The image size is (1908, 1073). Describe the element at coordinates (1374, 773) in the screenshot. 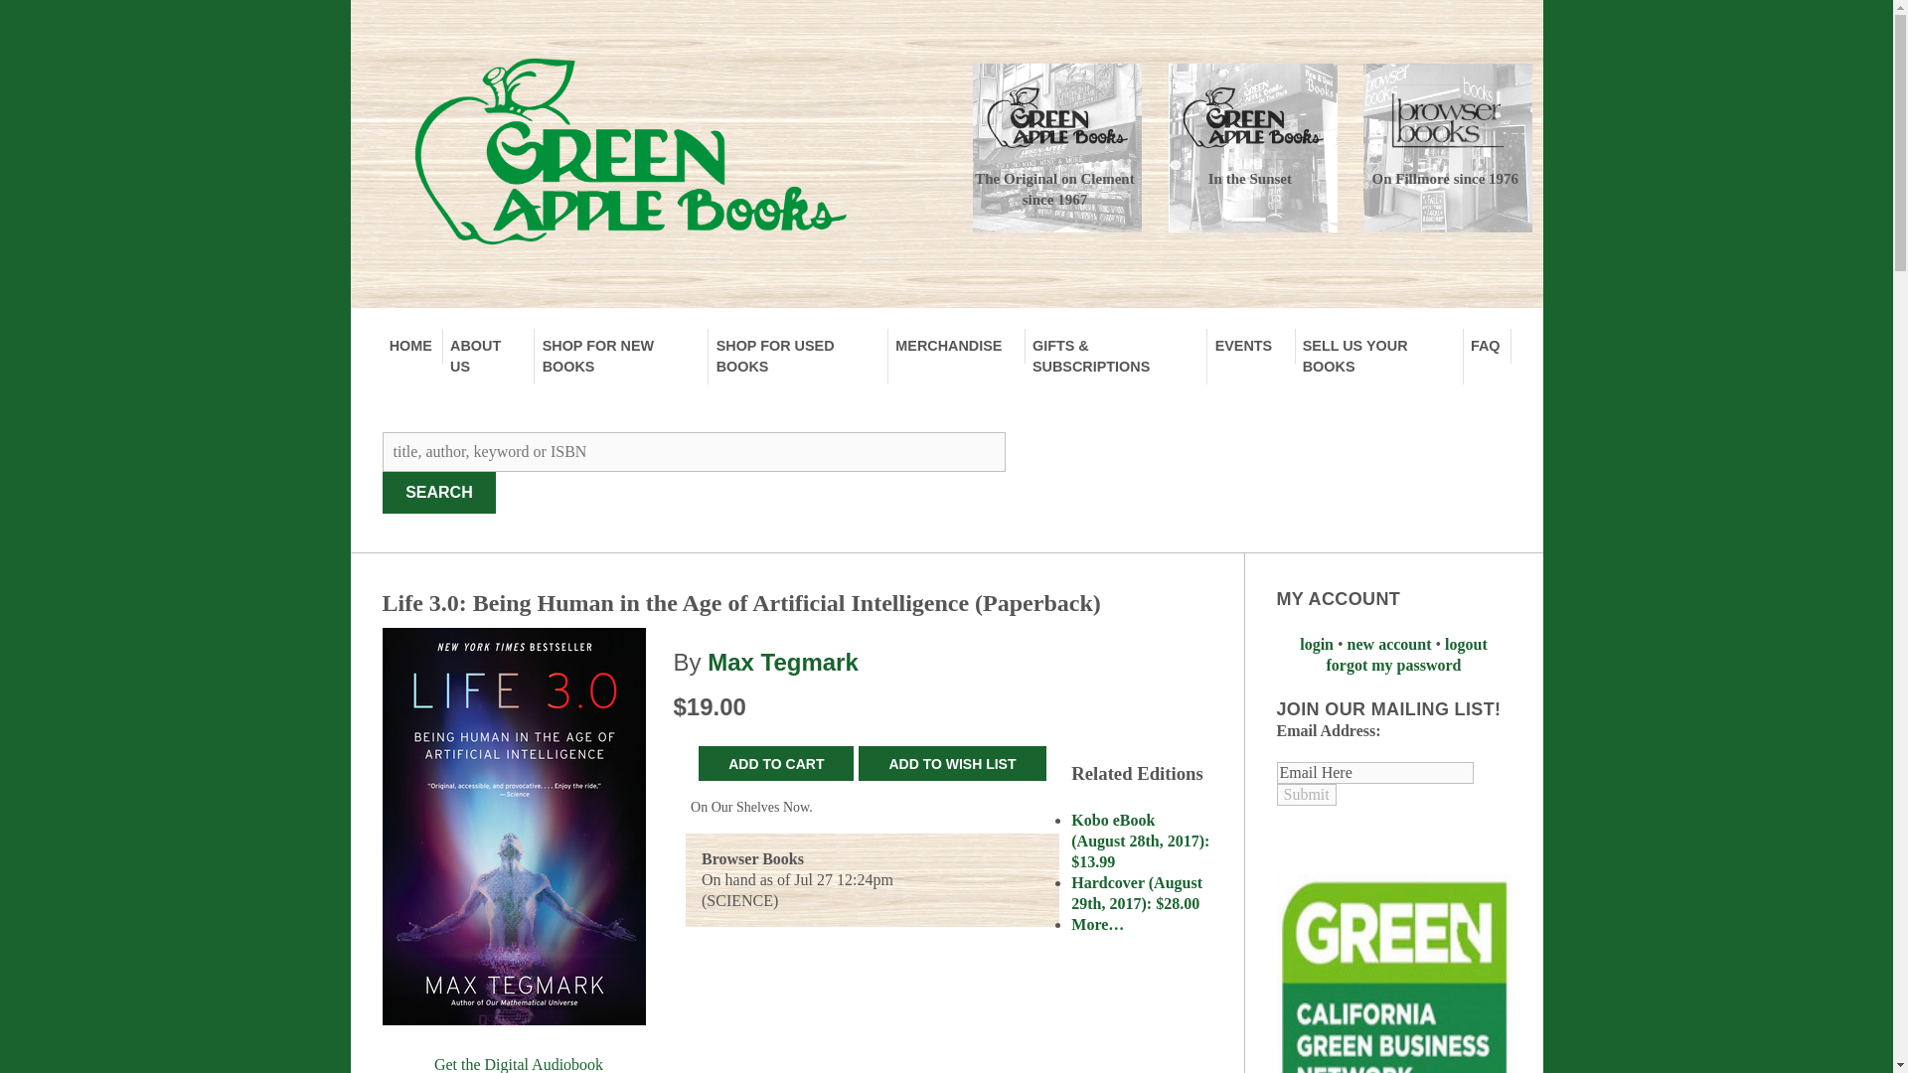

I see `Email Here` at that location.